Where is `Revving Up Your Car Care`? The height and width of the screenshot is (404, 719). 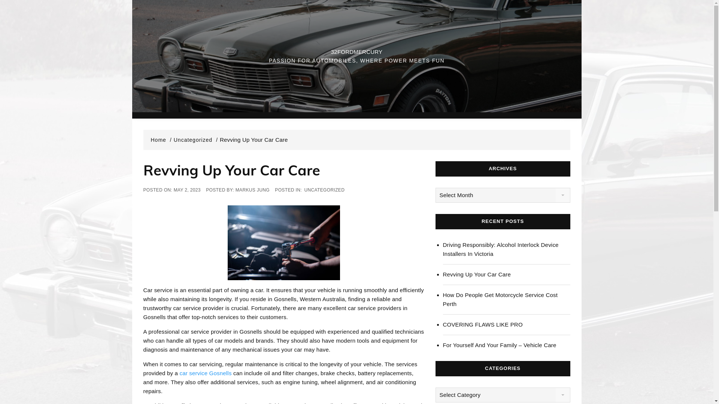 Revving Up Your Car Care is located at coordinates (506, 275).